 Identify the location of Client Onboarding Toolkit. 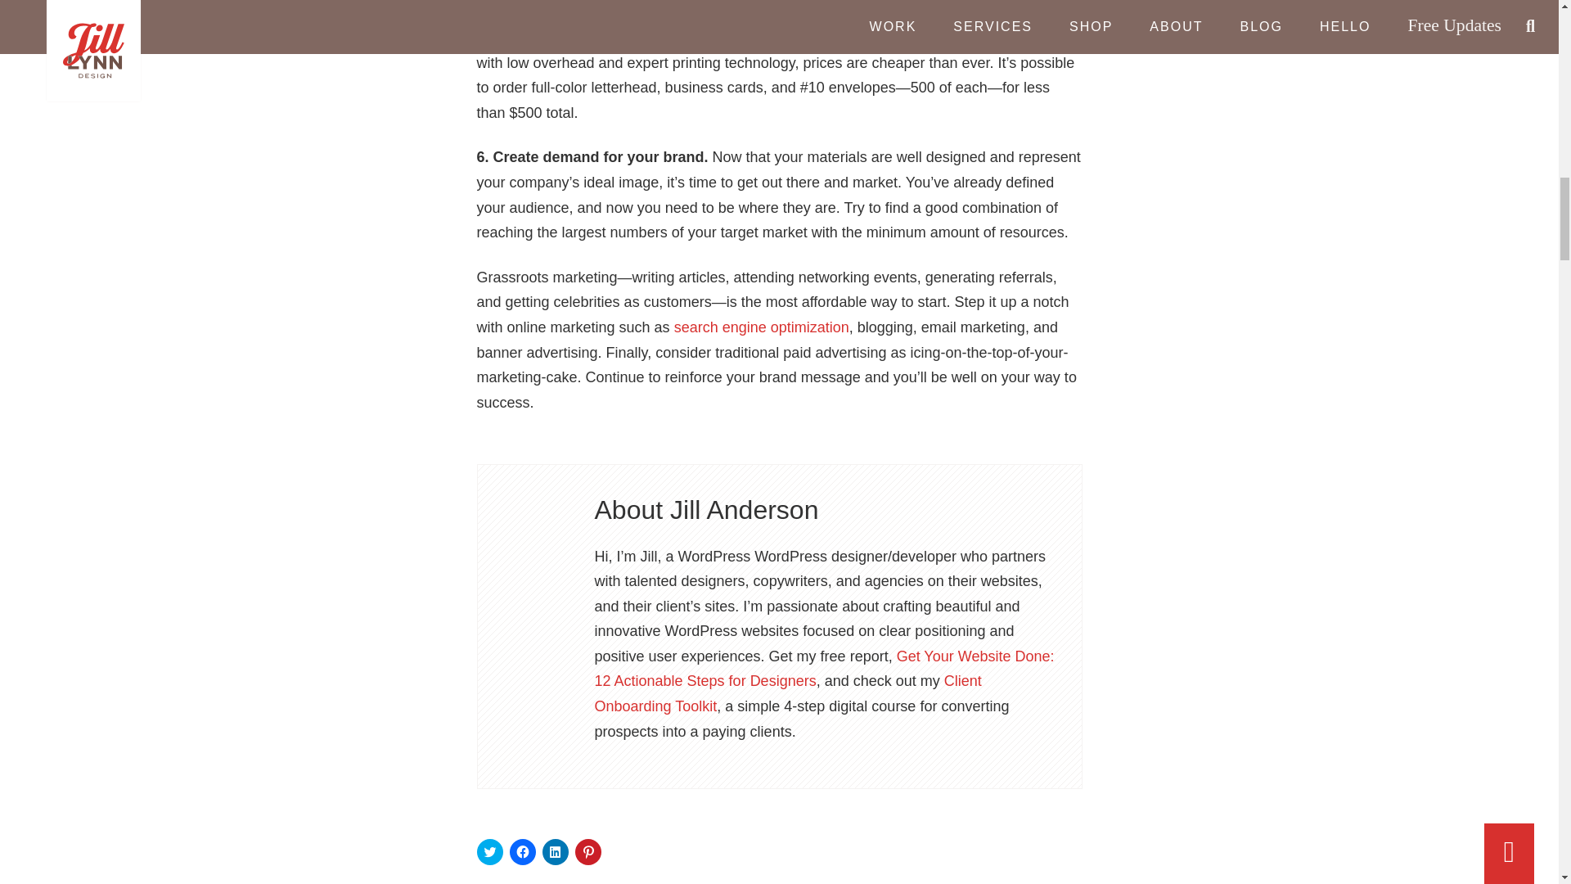
(787, 692).